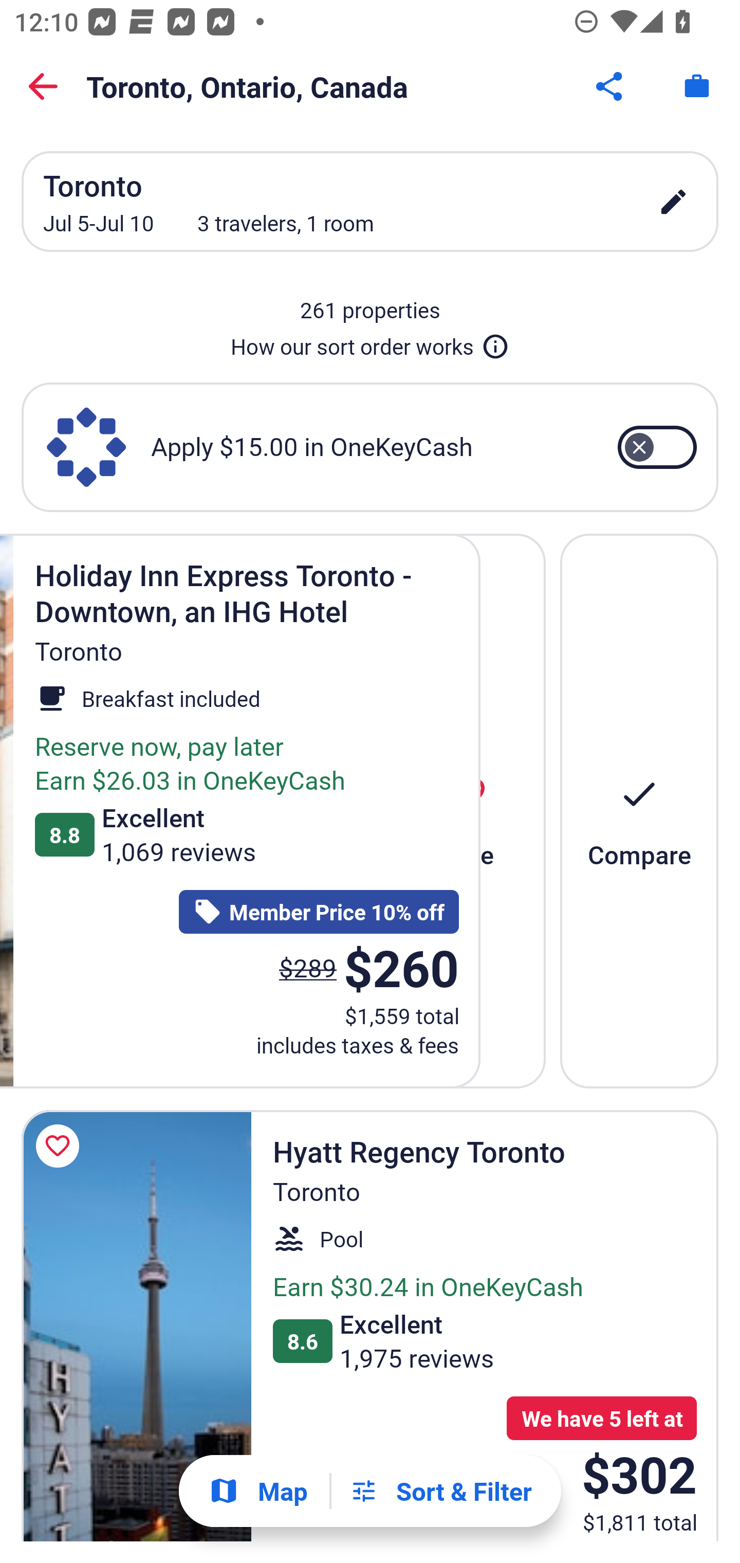 This screenshot has width=740, height=1563. Describe the element at coordinates (258, 1491) in the screenshot. I see `Show map Map Show map Button` at that location.